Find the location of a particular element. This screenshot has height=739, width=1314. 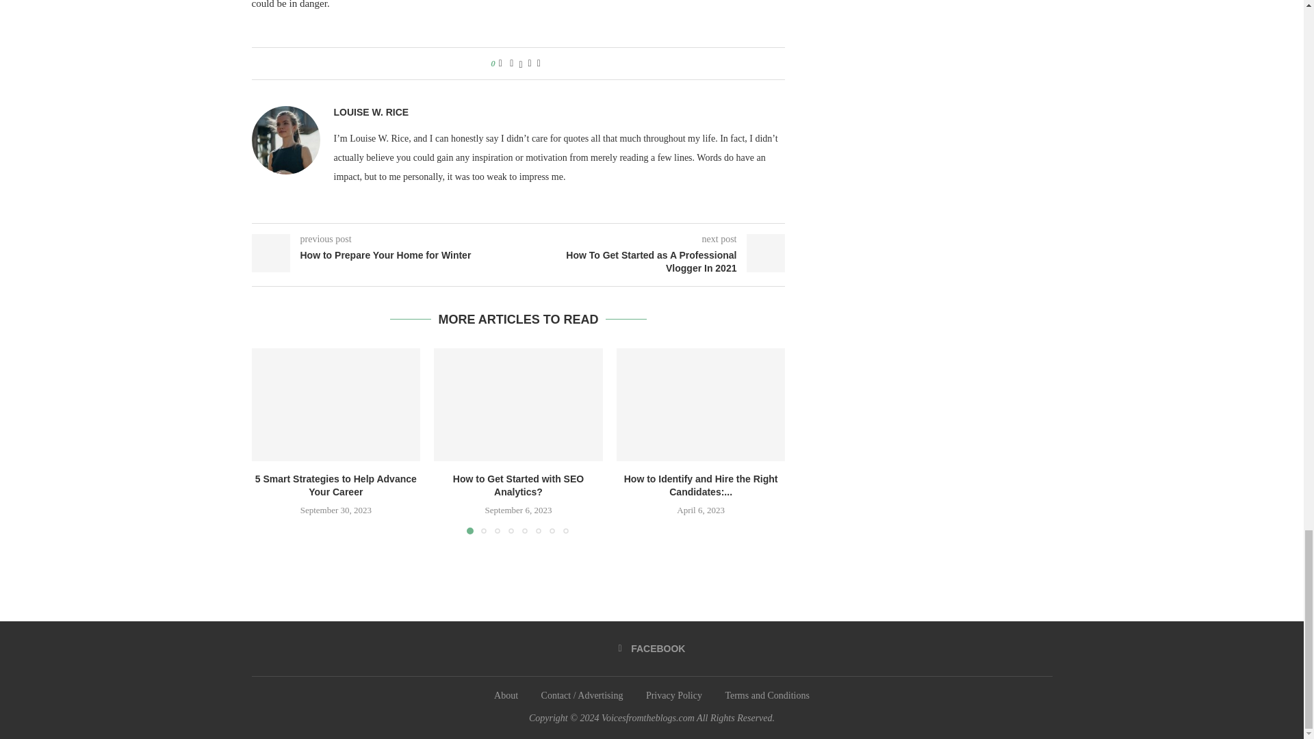

Author Louise W. Rice is located at coordinates (371, 112).